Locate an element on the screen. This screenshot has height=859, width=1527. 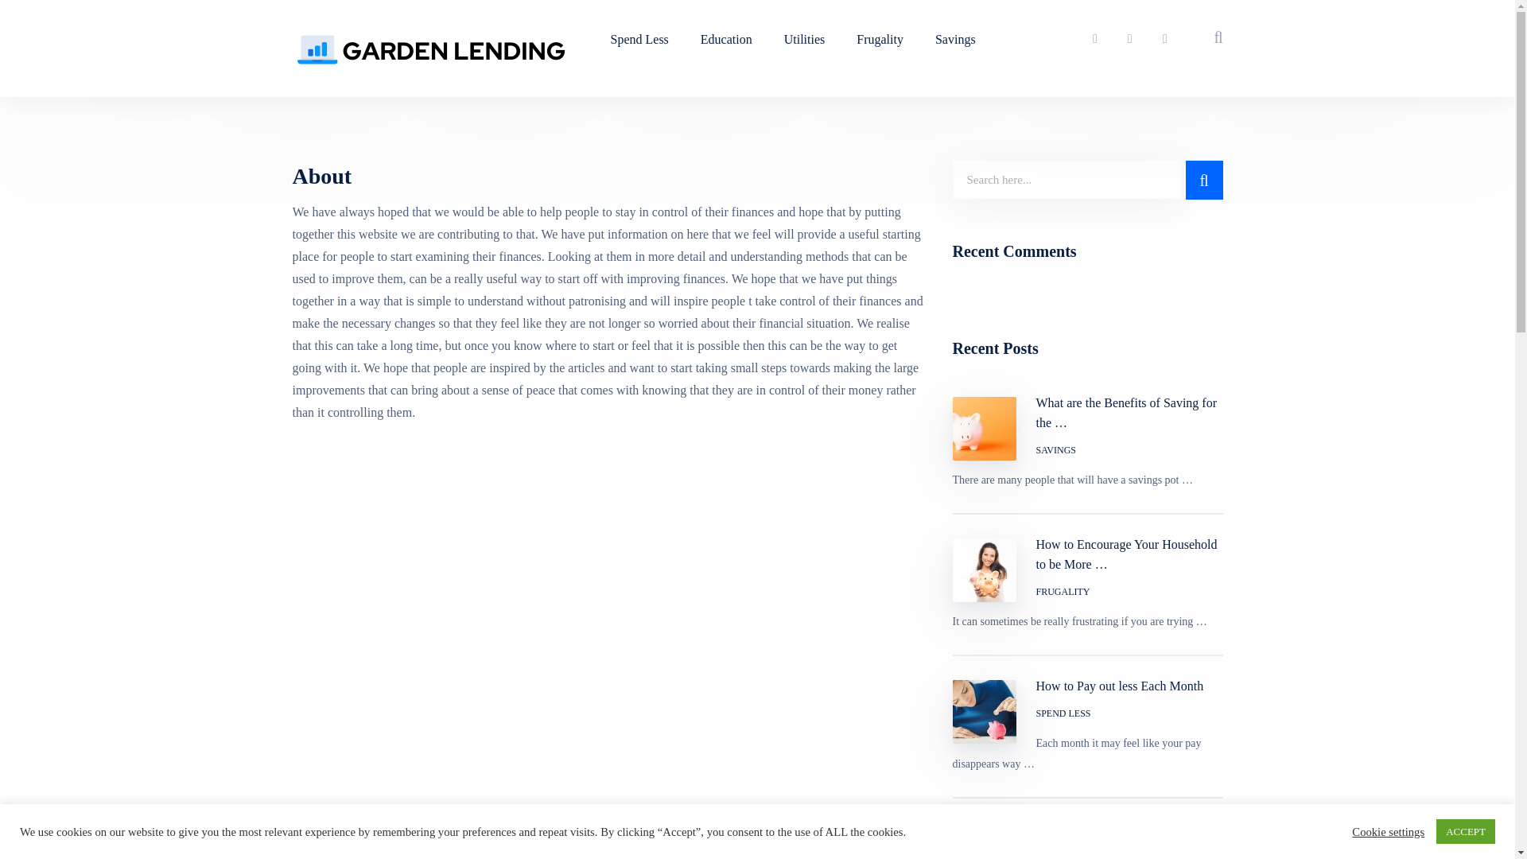
What are the Benefits of Saving for the Future? is located at coordinates (1088, 412).